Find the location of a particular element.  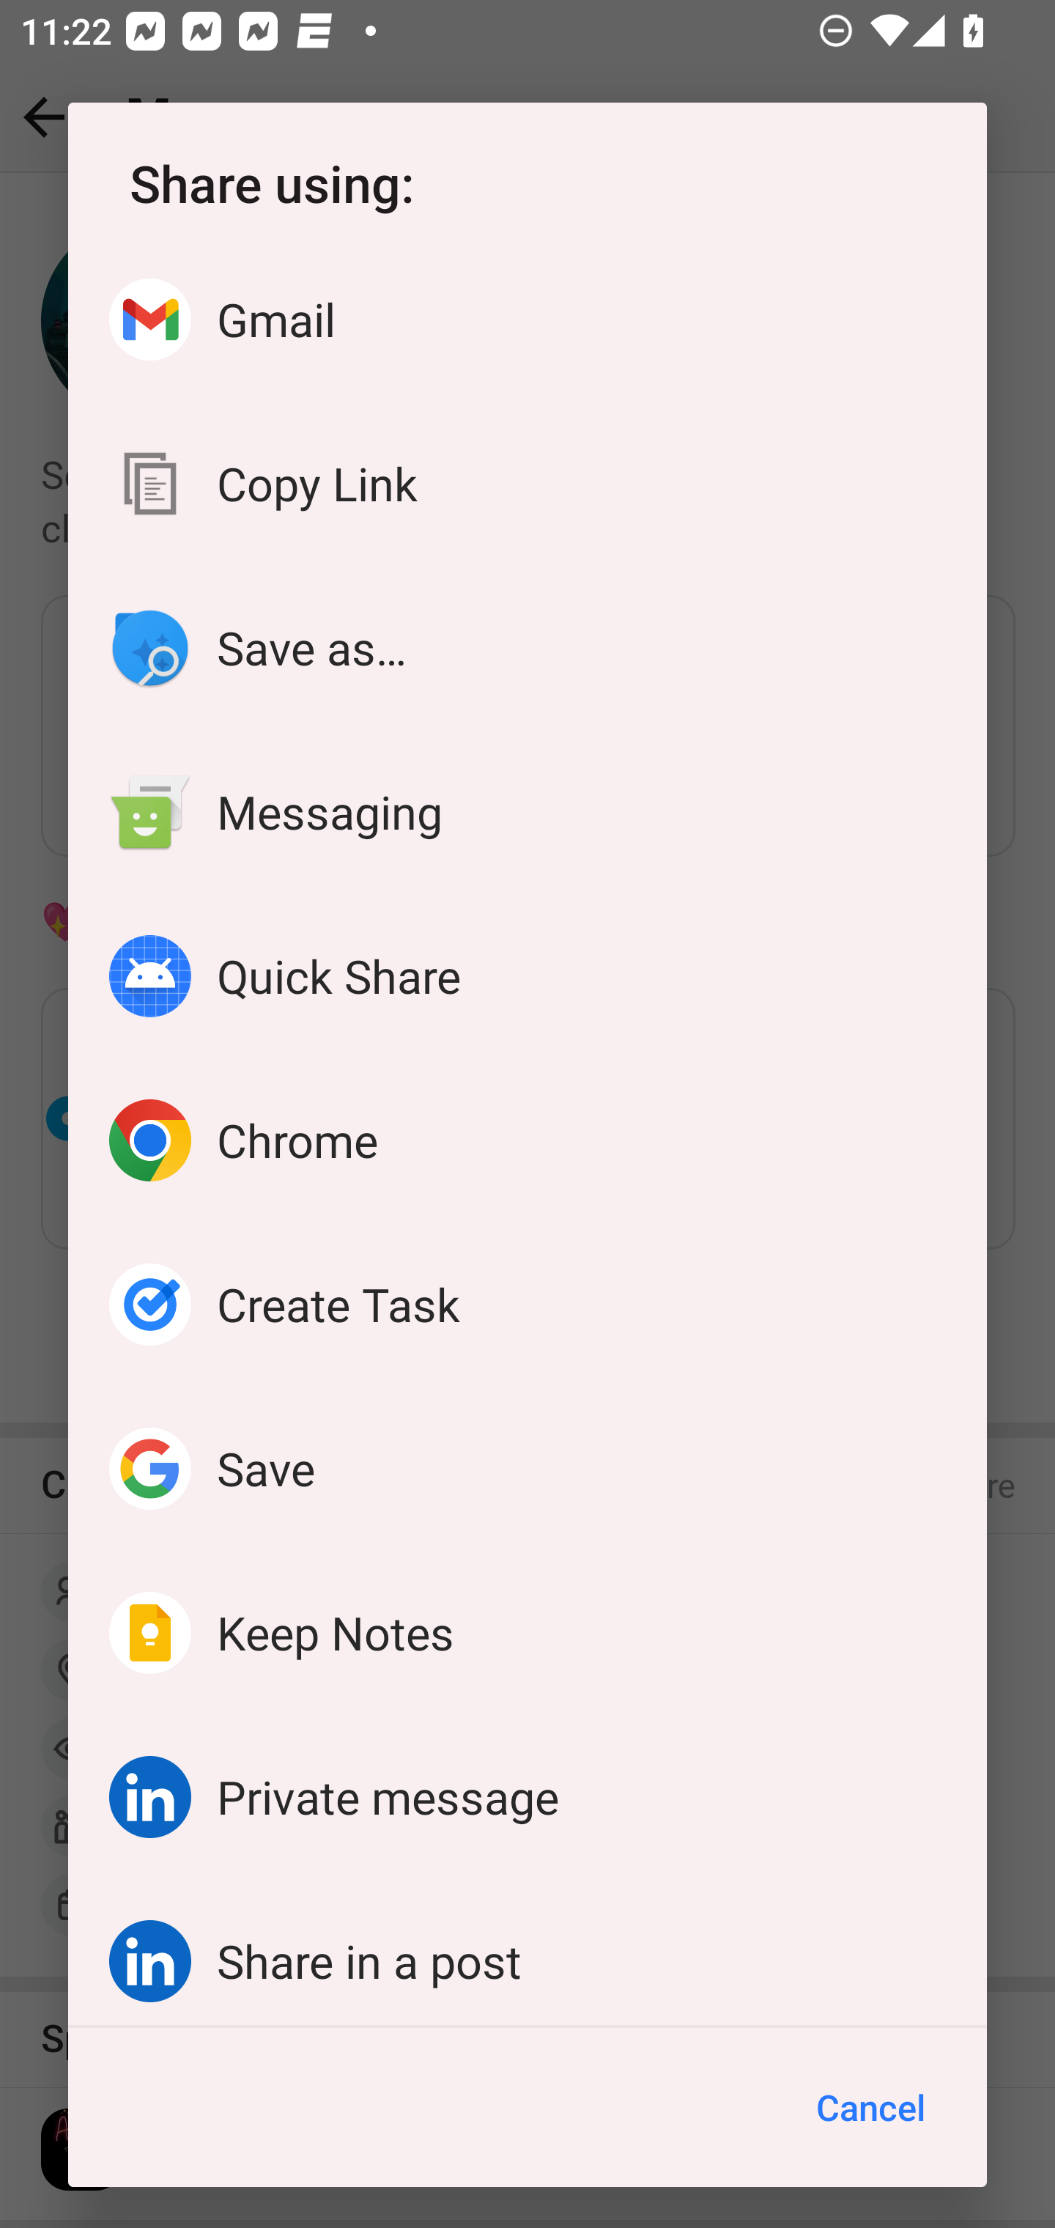

Messaging is located at coordinates (527, 812).